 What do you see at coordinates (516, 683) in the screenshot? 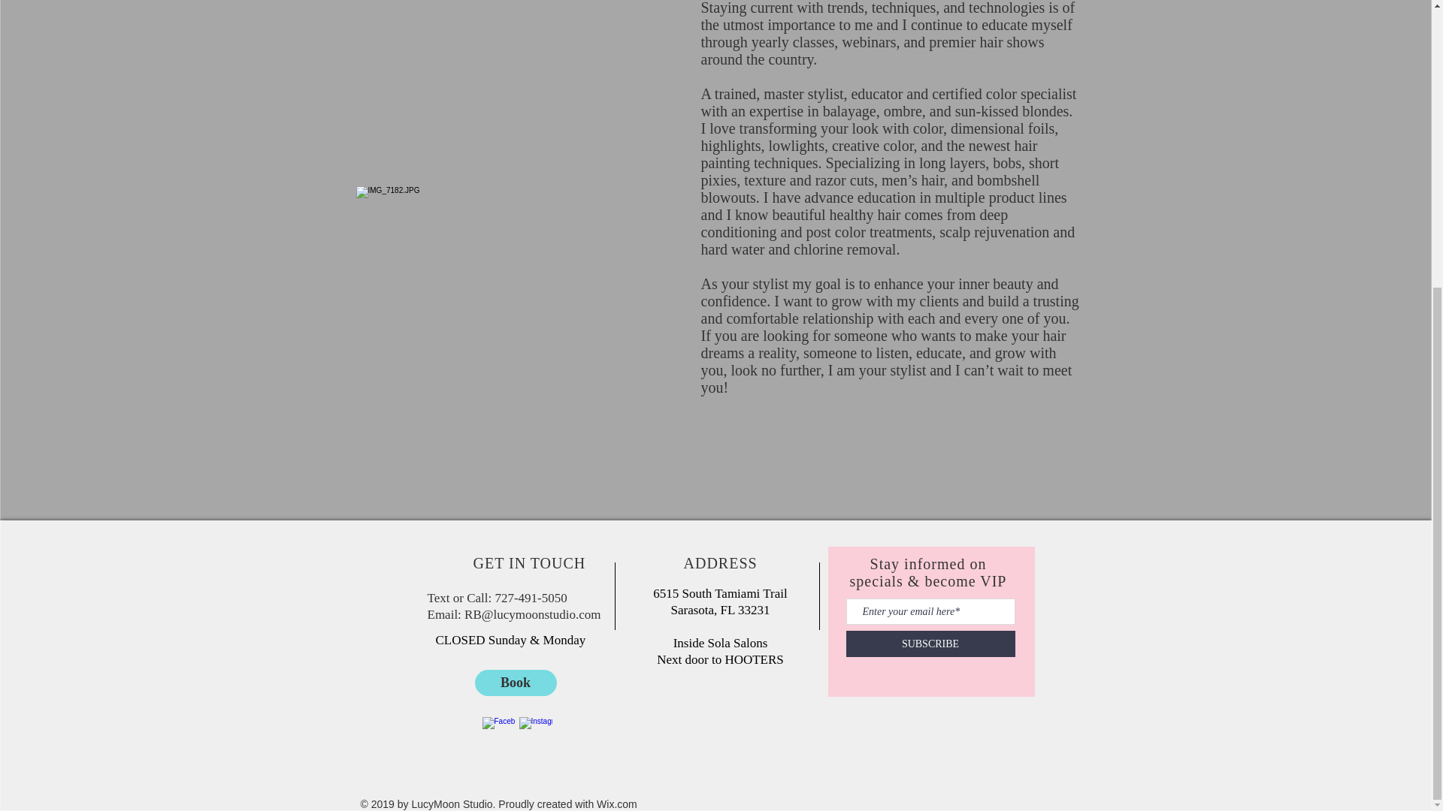
I see `Book` at bounding box center [516, 683].